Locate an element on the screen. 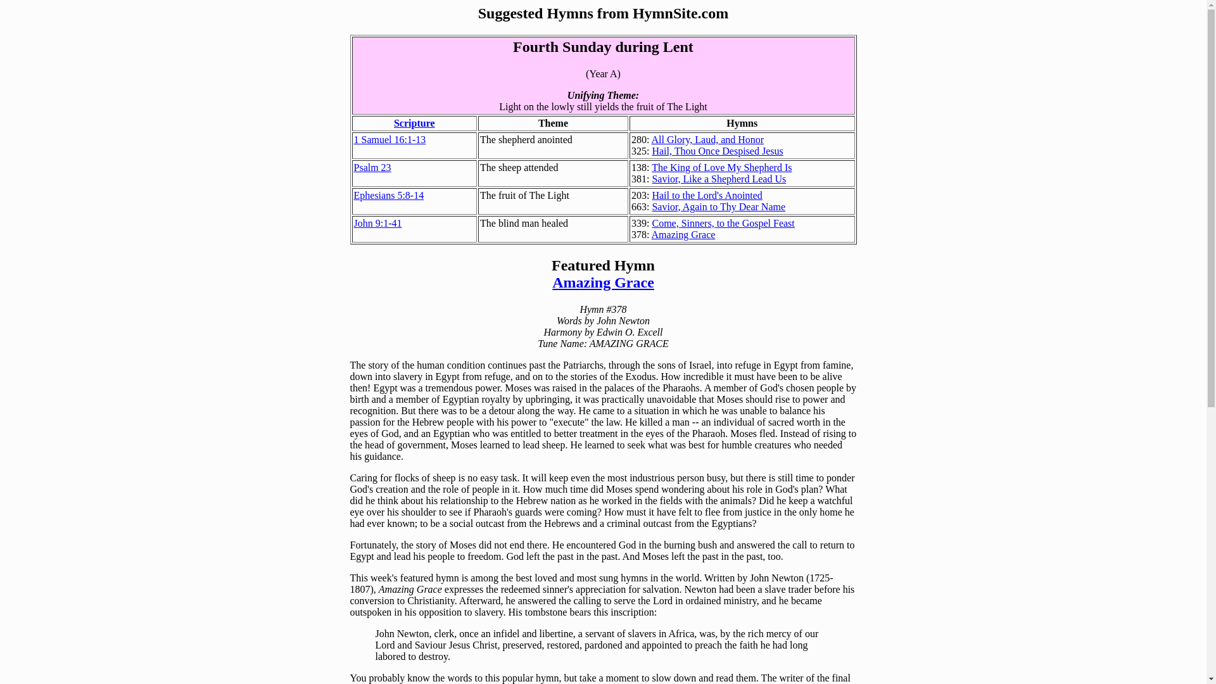 The width and height of the screenshot is (1216, 684). Savior, Again to Thy Dear Name is located at coordinates (718, 206).